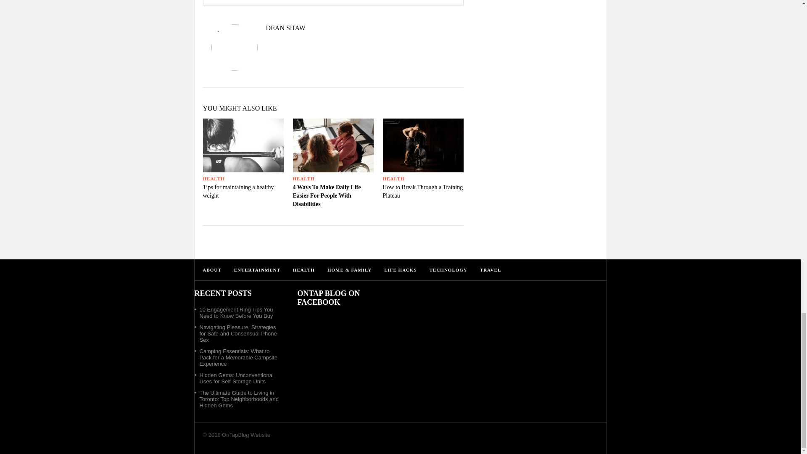  I want to click on Permanent Link: Tips for maintaining a healthy weight, so click(238, 192).